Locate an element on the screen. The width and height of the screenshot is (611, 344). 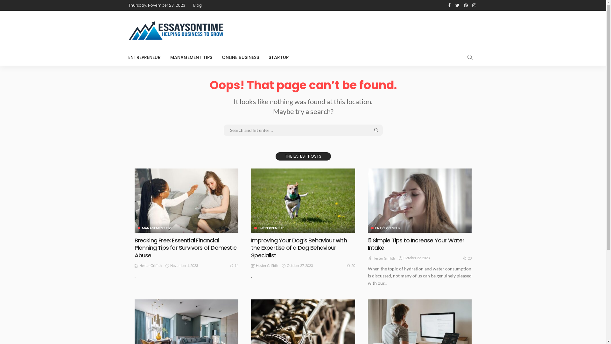
5 Simple Tips to Increase Your Water Intake is located at coordinates (416, 244).